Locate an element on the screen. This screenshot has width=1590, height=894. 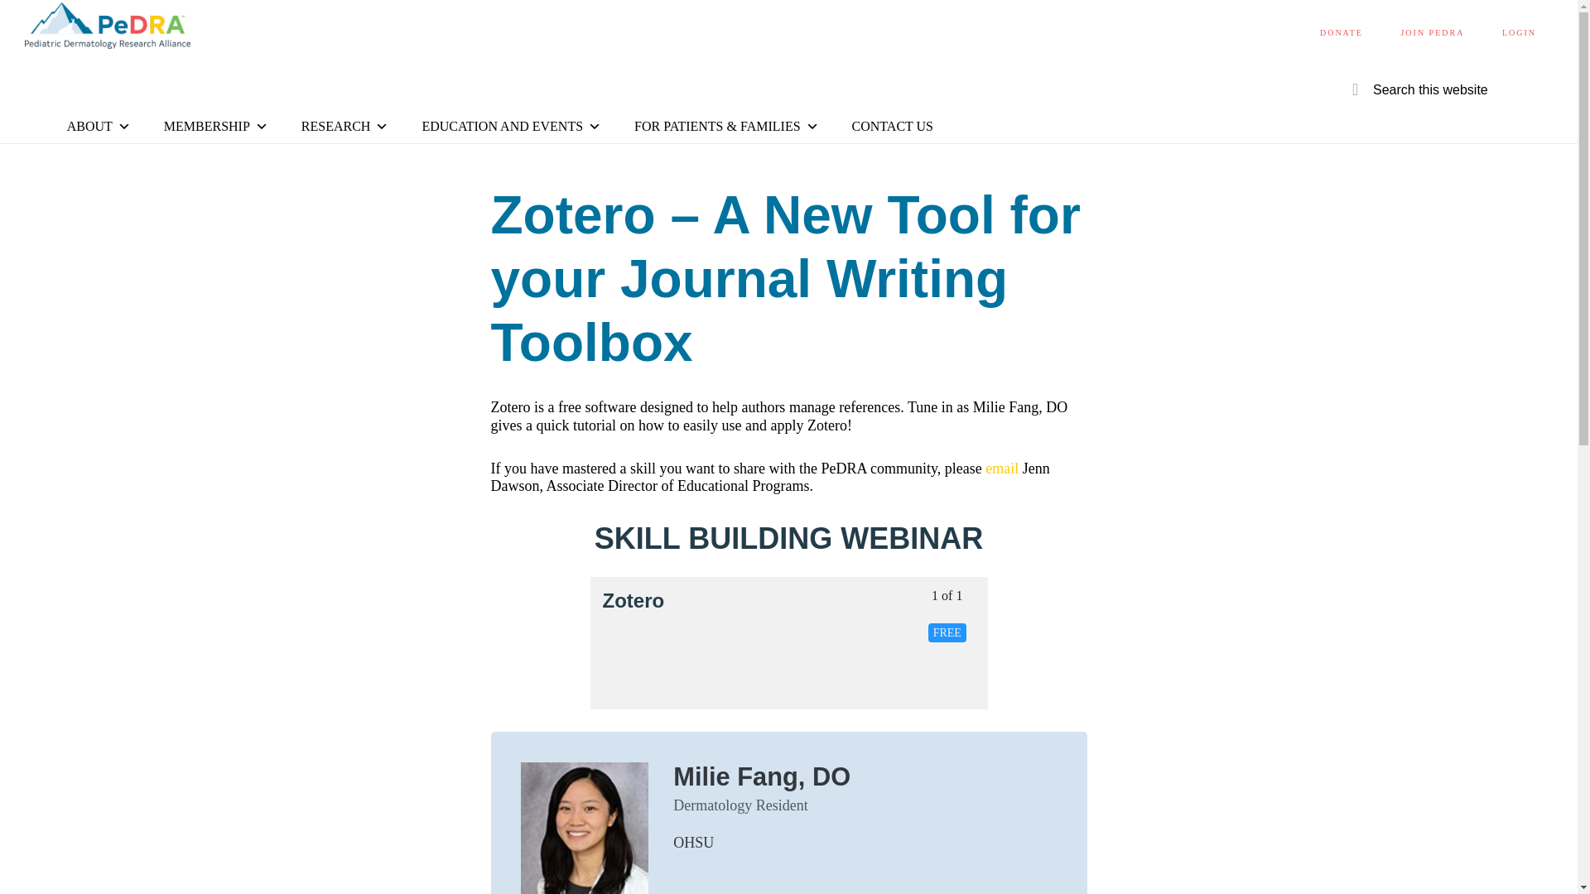
PEDRA is located at coordinates (108, 30).